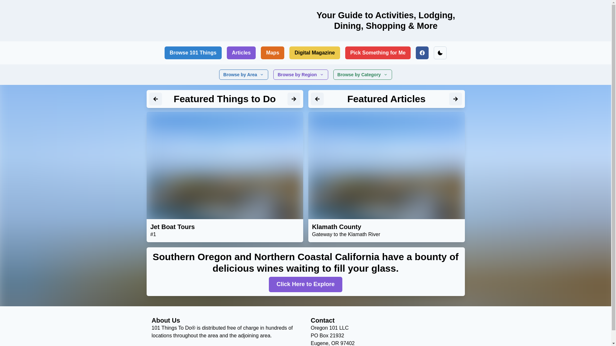  I want to click on Browse by Region, so click(301, 75).